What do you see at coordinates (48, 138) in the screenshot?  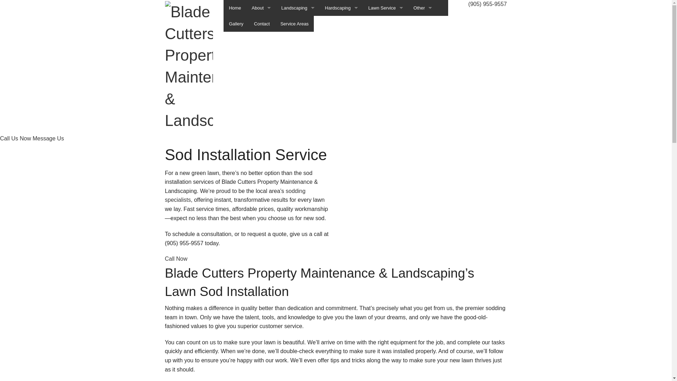 I see `Message Us` at bounding box center [48, 138].